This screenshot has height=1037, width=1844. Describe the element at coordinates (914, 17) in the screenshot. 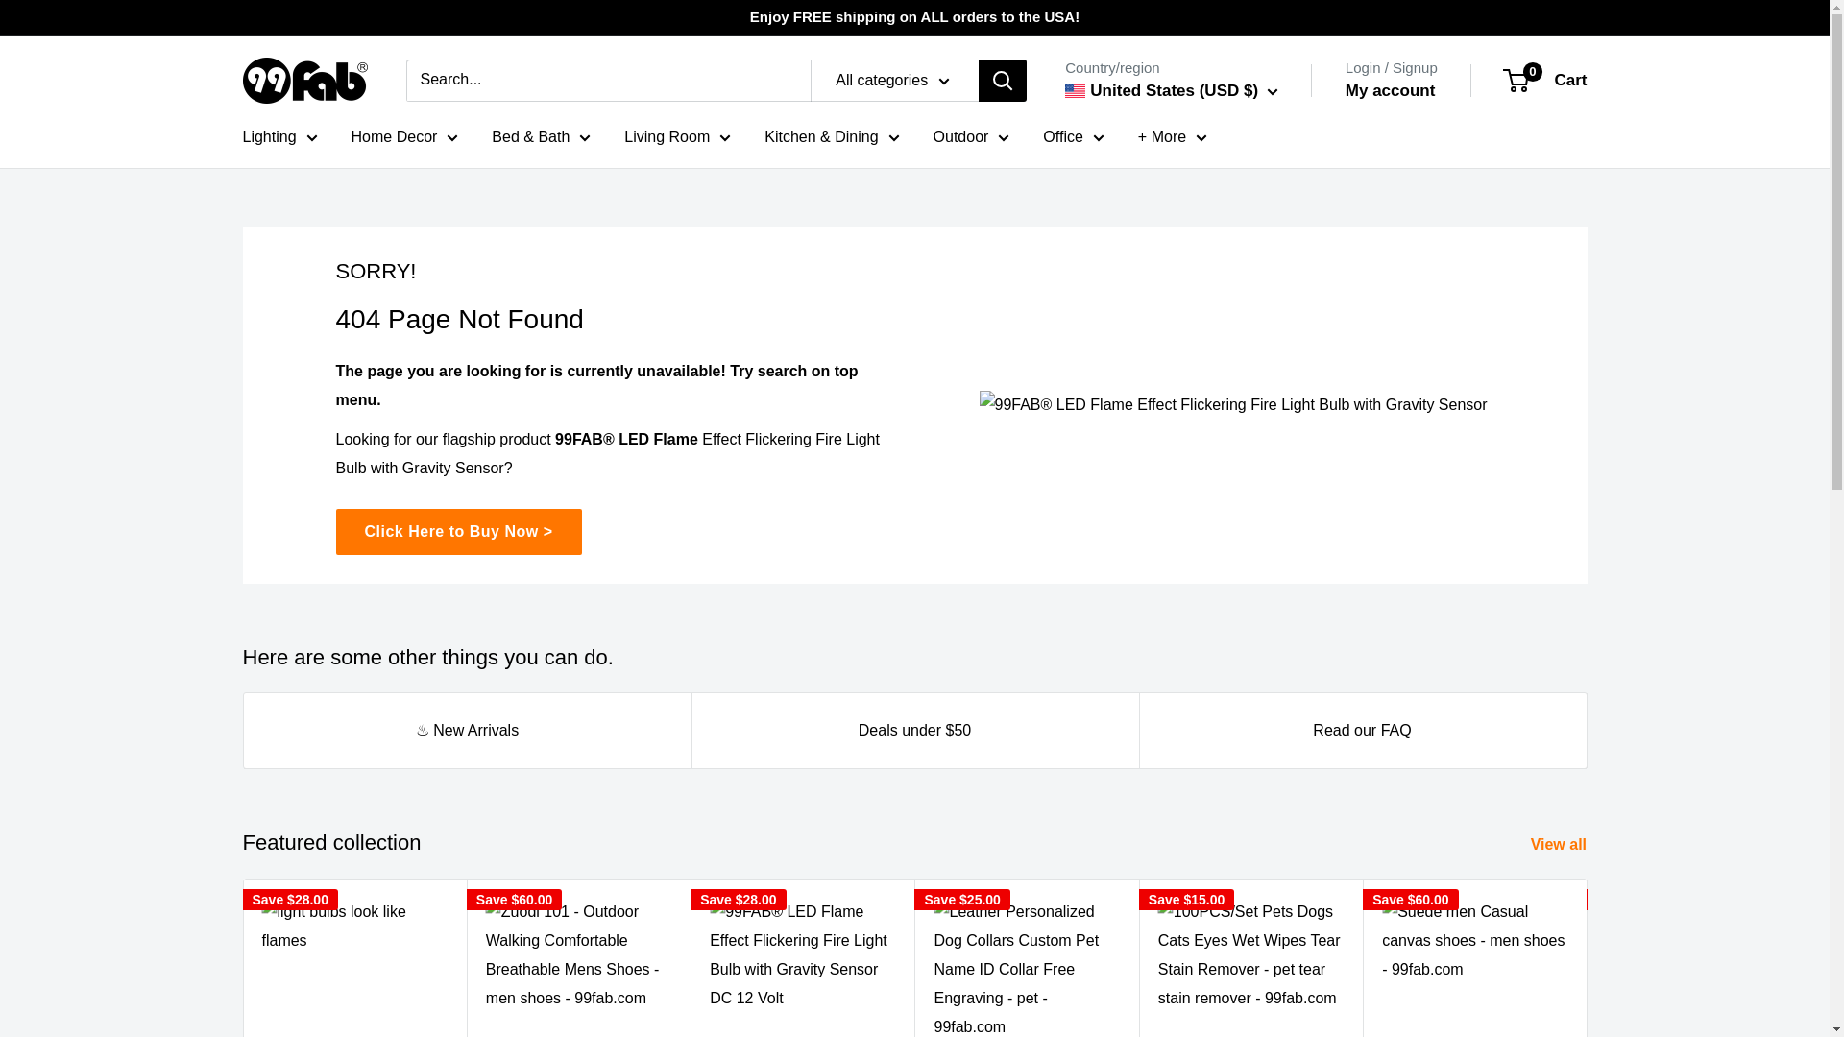

I see `Enjoy FREE shipping on ALL orders to the USA!` at that location.